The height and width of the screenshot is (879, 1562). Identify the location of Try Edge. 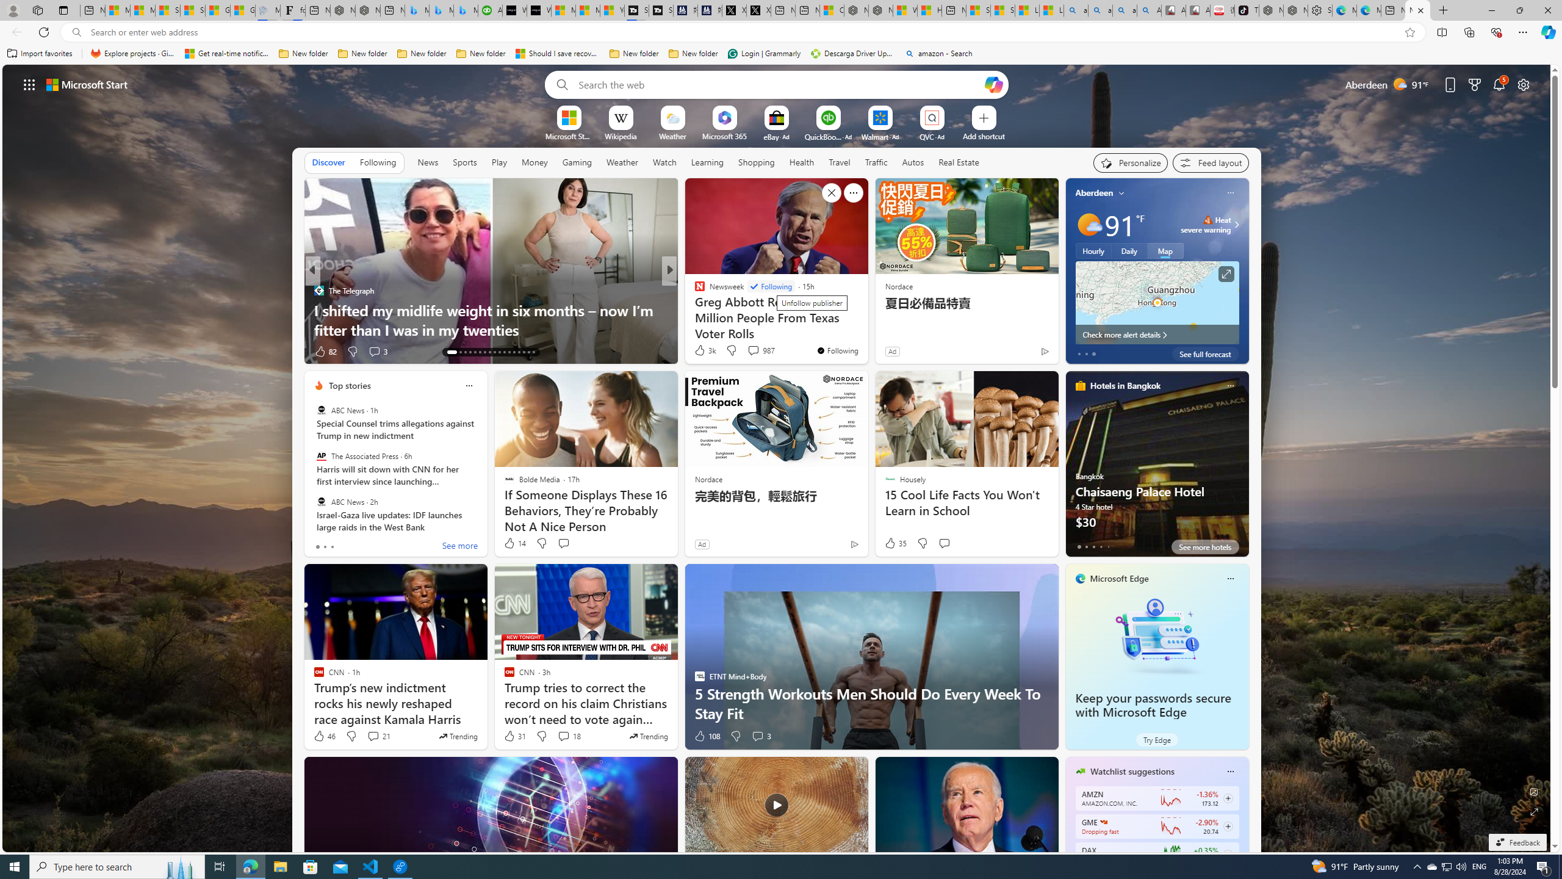
(1157, 740).